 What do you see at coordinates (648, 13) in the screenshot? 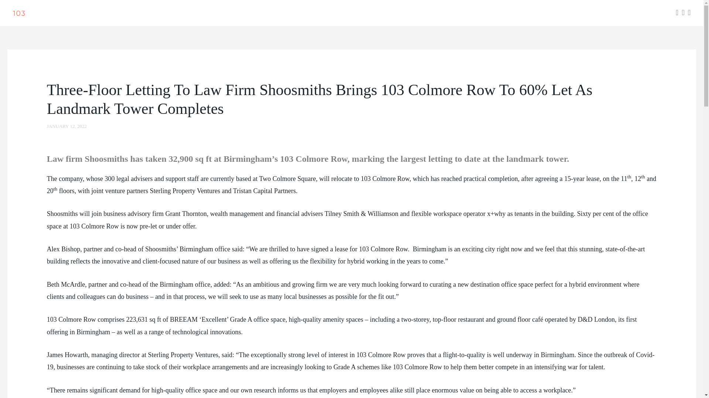
I see `CONTACT` at bounding box center [648, 13].